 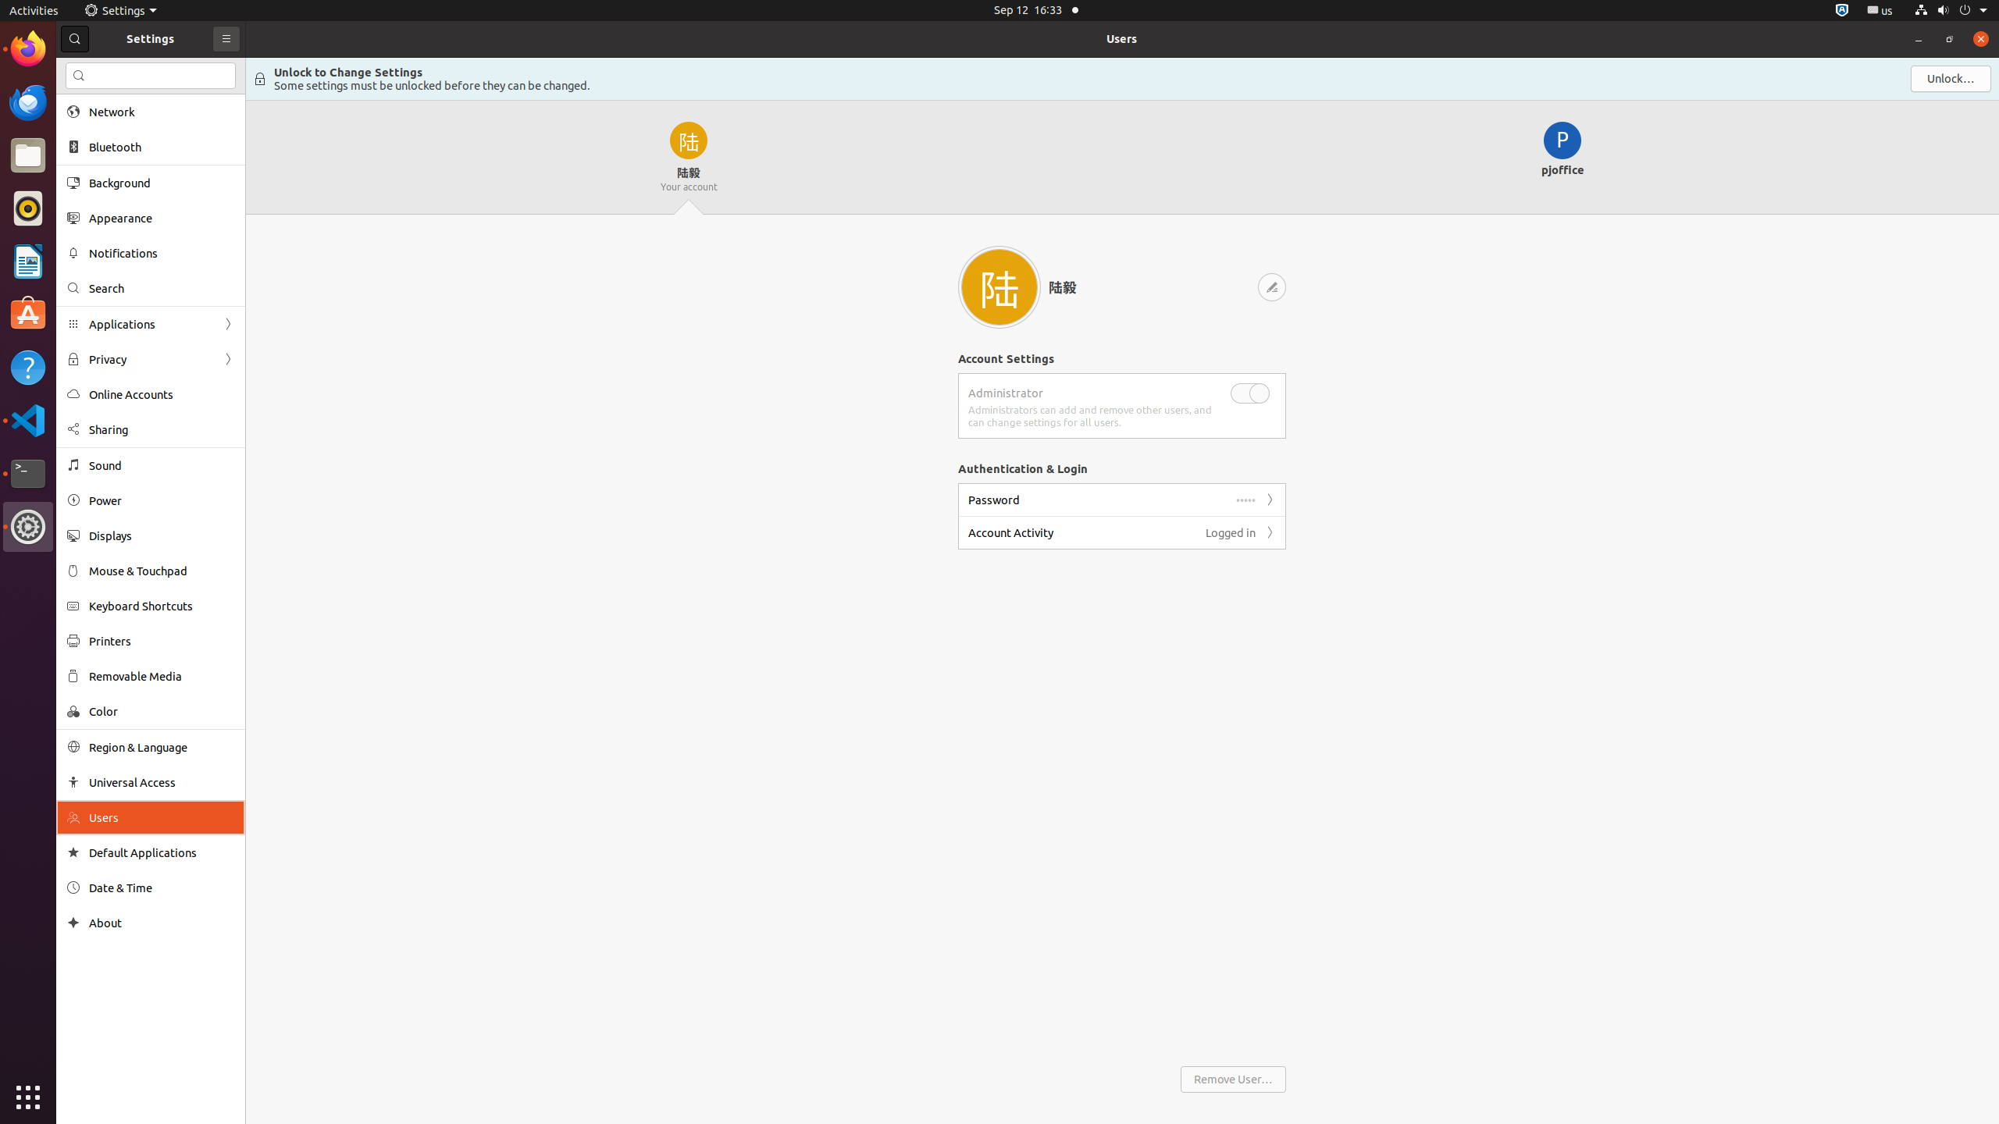 What do you see at coordinates (151, 76) in the screenshot?
I see `Search` at bounding box center [151, 76].